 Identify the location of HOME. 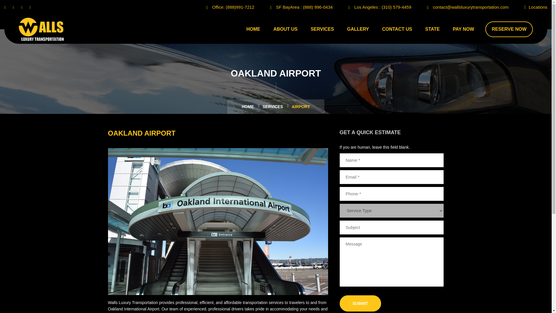
(253, 29).